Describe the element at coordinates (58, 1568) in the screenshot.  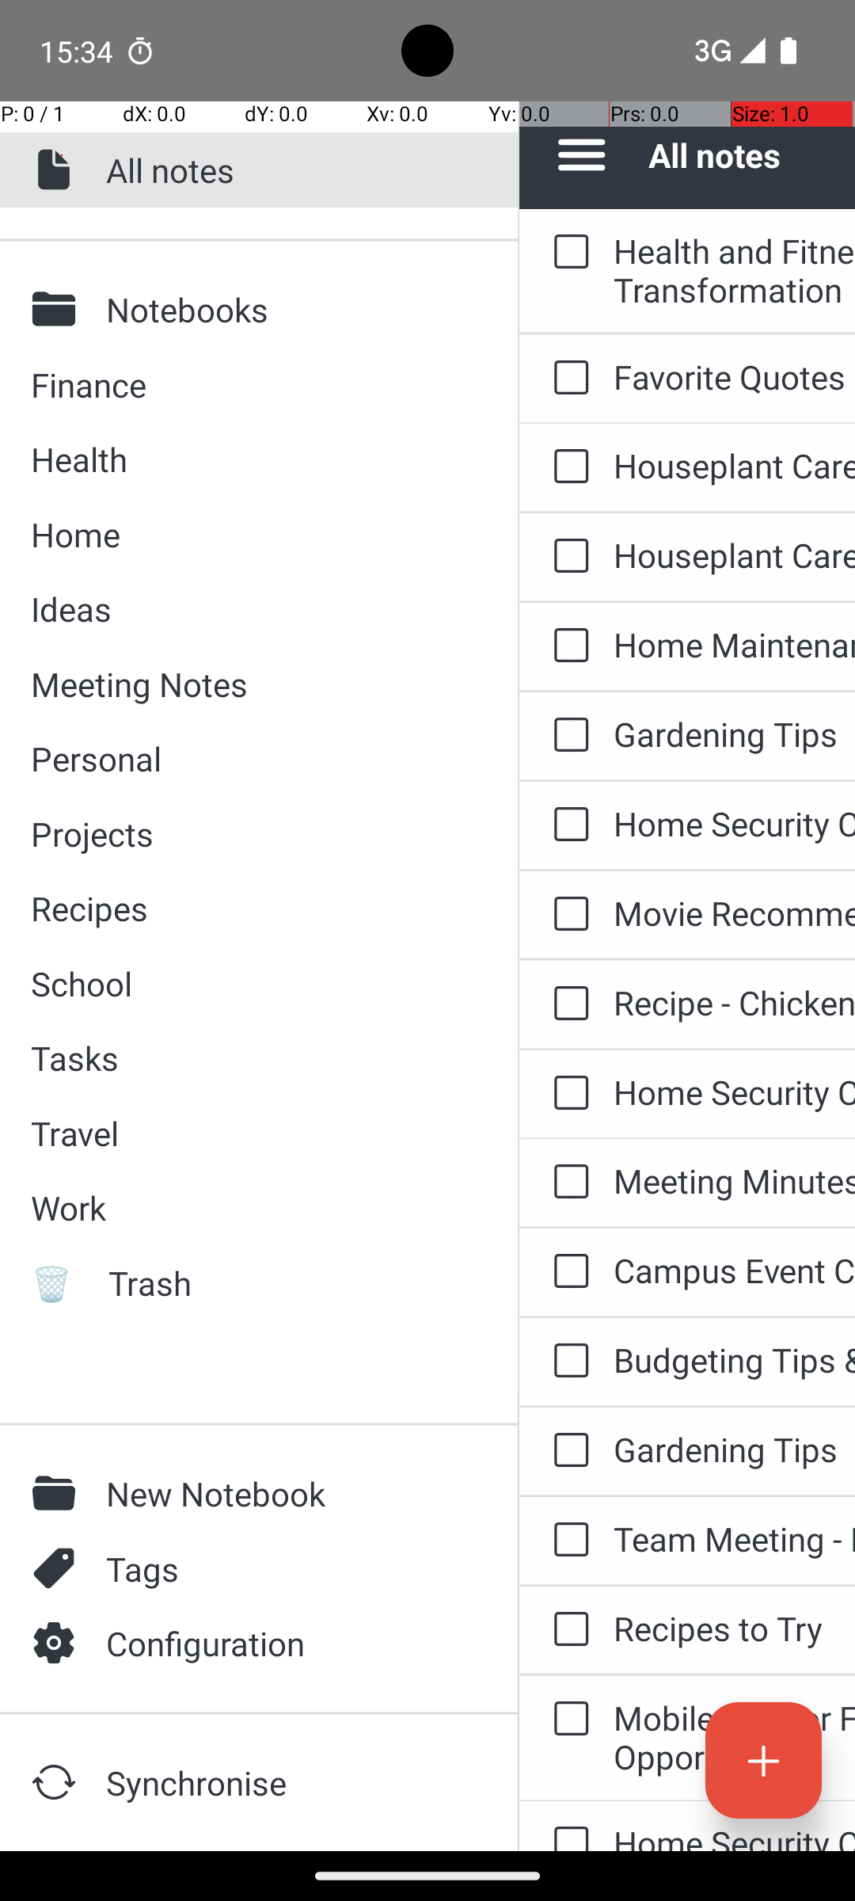
I see `` at that location.